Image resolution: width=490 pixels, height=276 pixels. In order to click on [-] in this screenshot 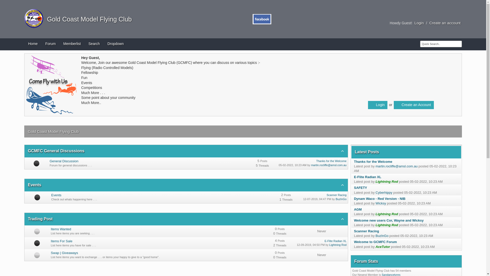, I will do `click(342, 185)`.